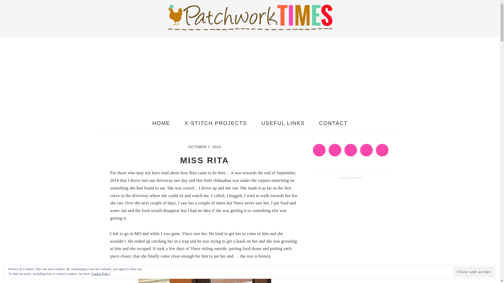 This screenshot has width=504, height=283. Describe the element at coordinates (250, 17) in the screenshot. I see `Patchwork Times by Judy Laquidara` at that location.